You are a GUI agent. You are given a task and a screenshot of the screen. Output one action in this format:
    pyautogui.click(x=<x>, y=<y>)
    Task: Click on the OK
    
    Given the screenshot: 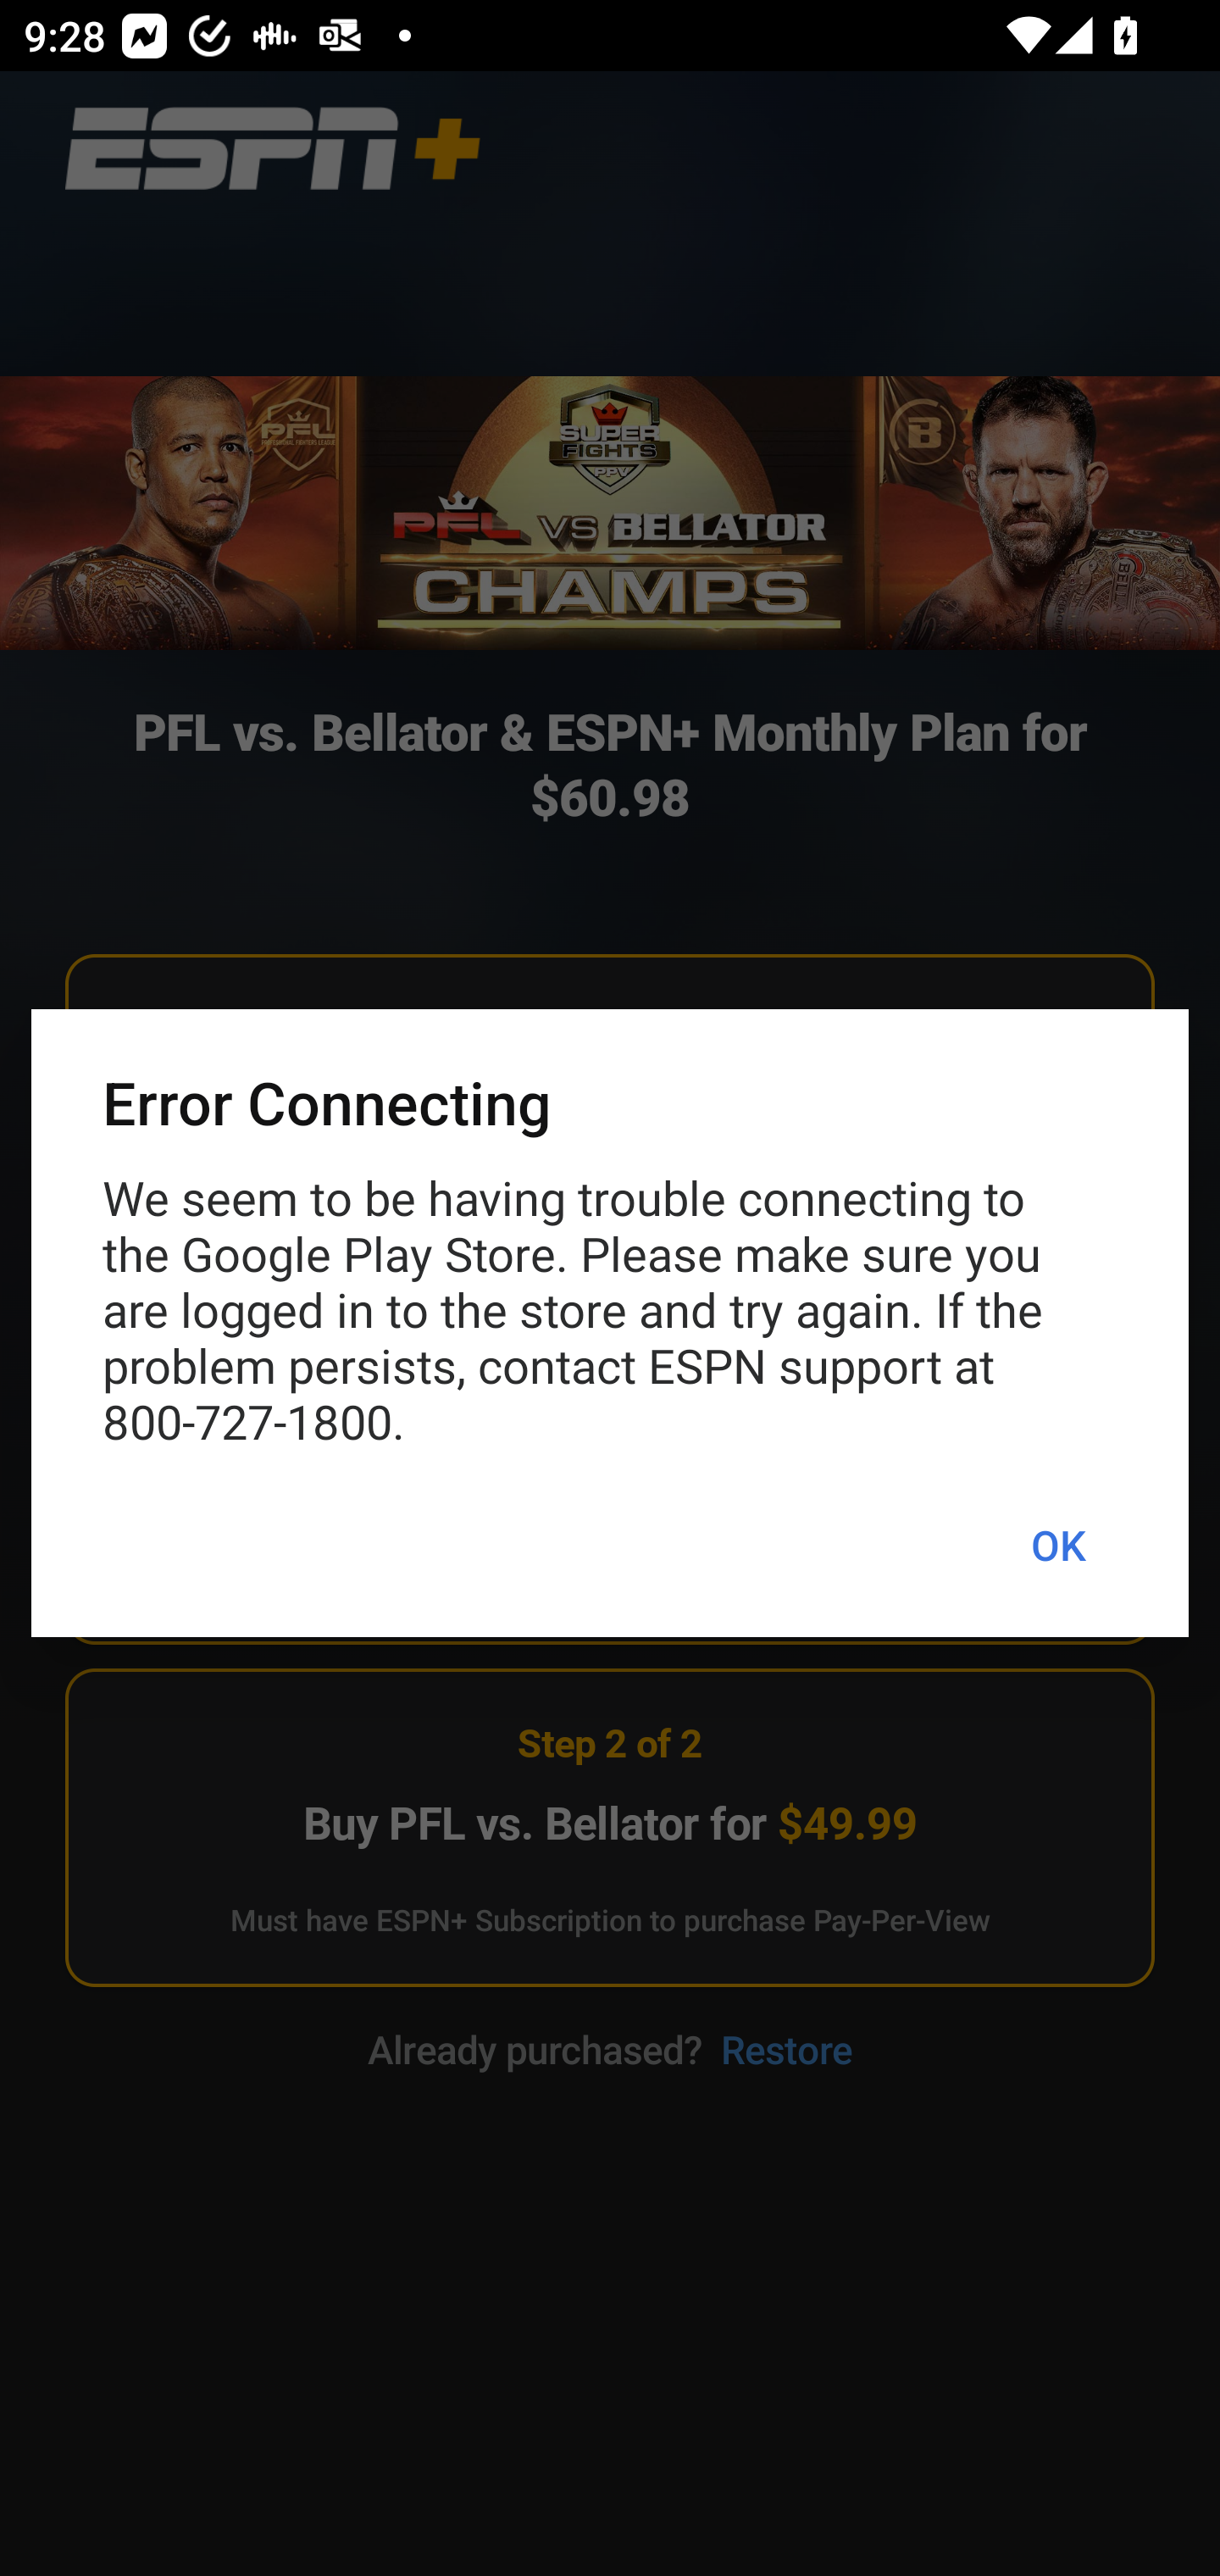 What is the action you would take?
    pyautogui.click(x=1057, y=1546)
    